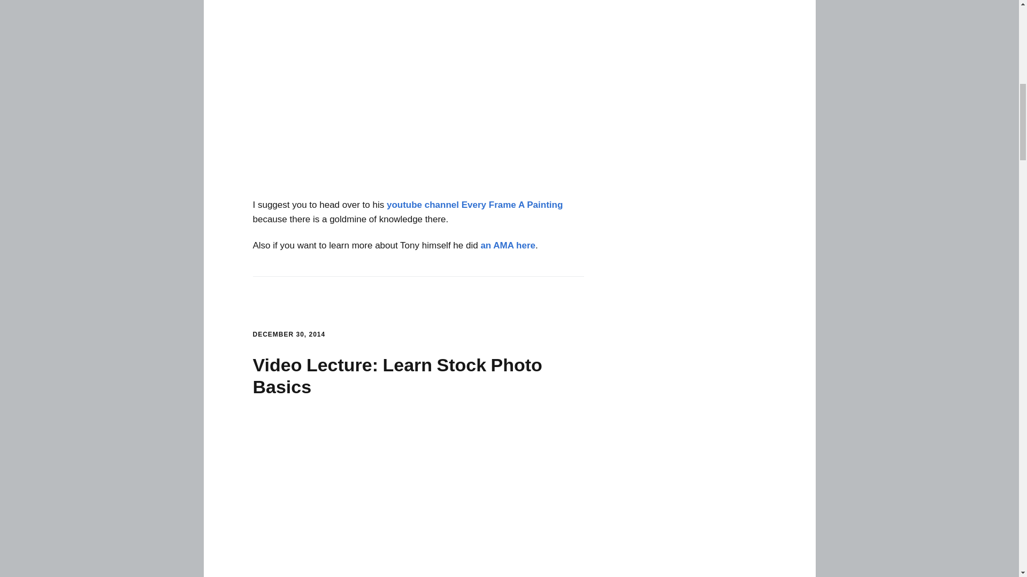  What do you see at coordinates (418, 93) in the screenshot?
I see `Michael Bay - What is Bayhem?` at bounding box center [418, 93].